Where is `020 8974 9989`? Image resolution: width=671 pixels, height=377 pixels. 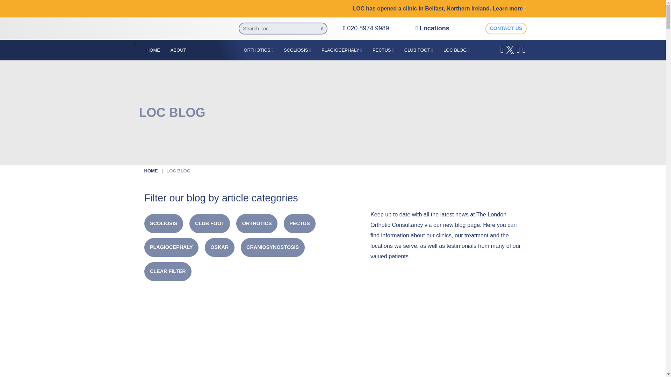
020 8974 9989 is located at coordinates (366, 28).